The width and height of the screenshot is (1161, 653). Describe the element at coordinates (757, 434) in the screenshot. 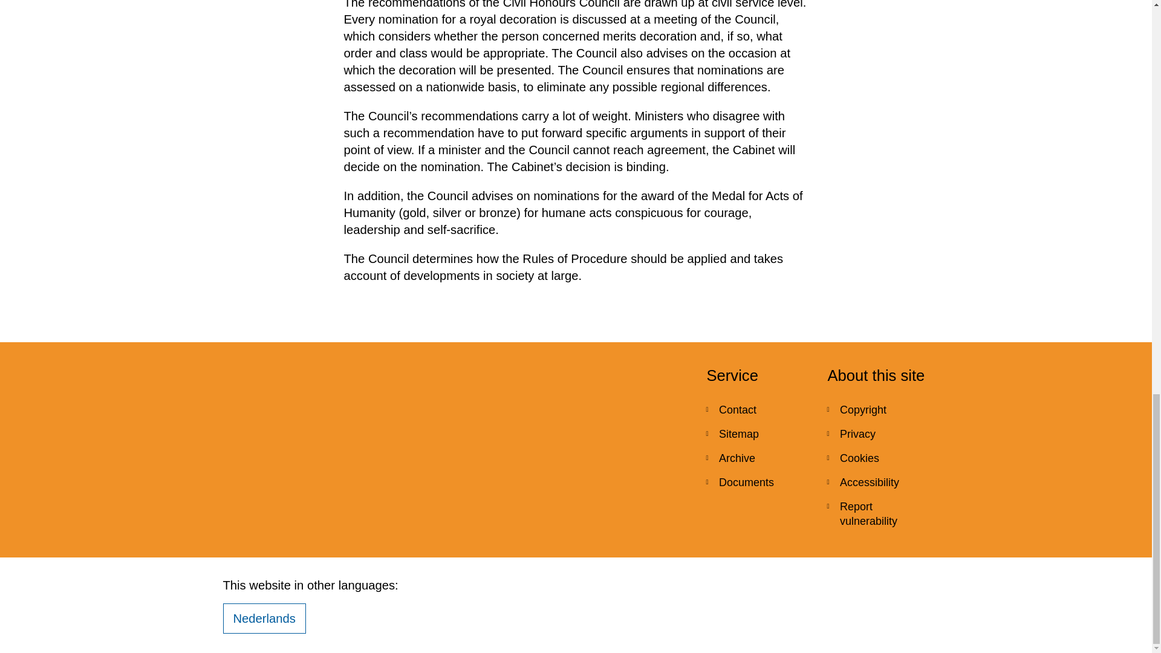

I see `Sitemap` at that location.